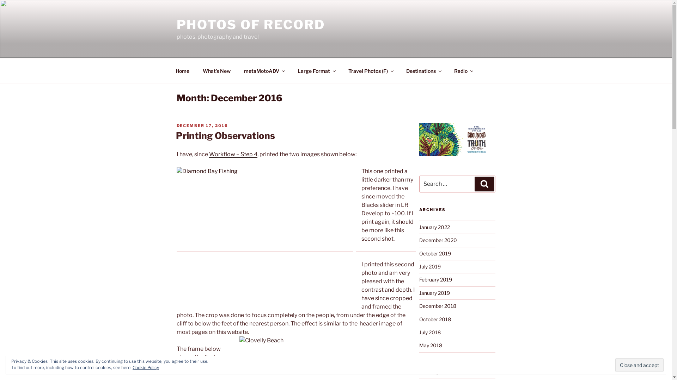 Image resolution: width=677 pixels, height=380 pixels. What do you see at coordinates (146, 367) in the screenshot?
I see `Cookie Policy` at bounding box center [146, 367].